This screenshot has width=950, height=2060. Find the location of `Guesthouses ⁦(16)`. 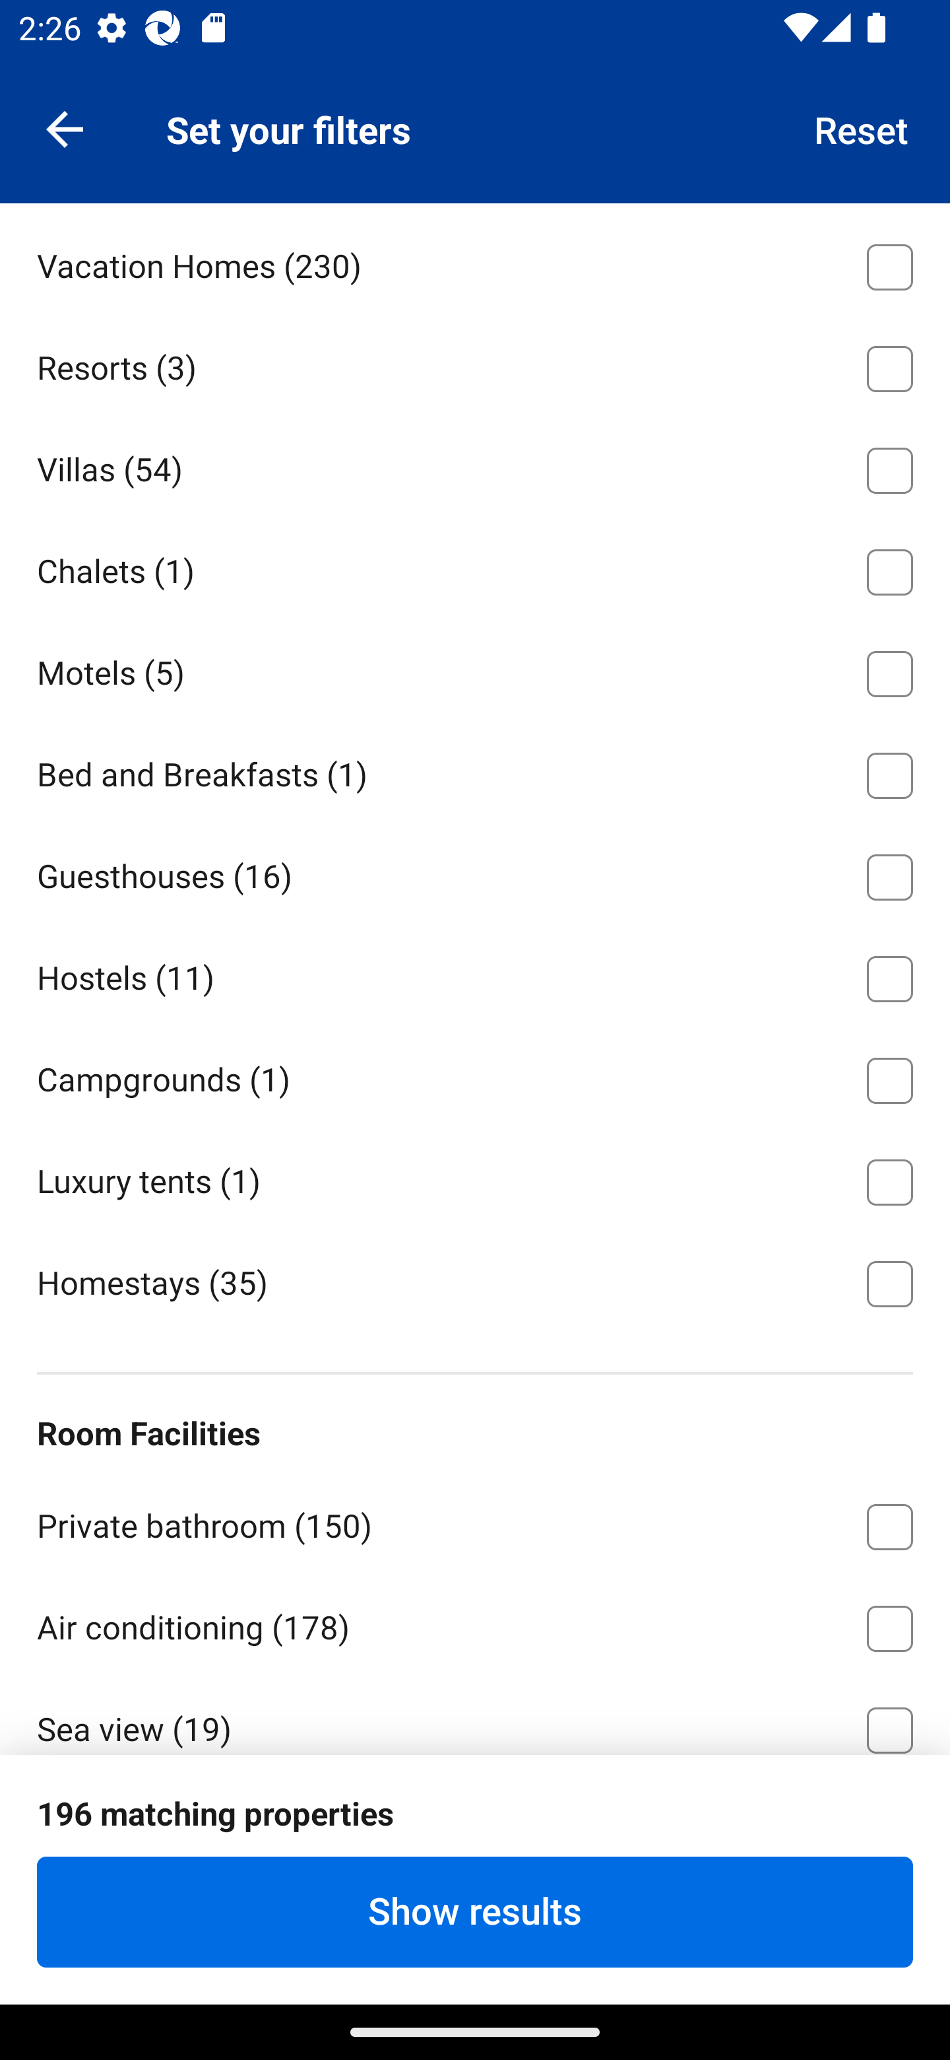

Guesthouses ⁦(16) is located at coordinates (475, 872).